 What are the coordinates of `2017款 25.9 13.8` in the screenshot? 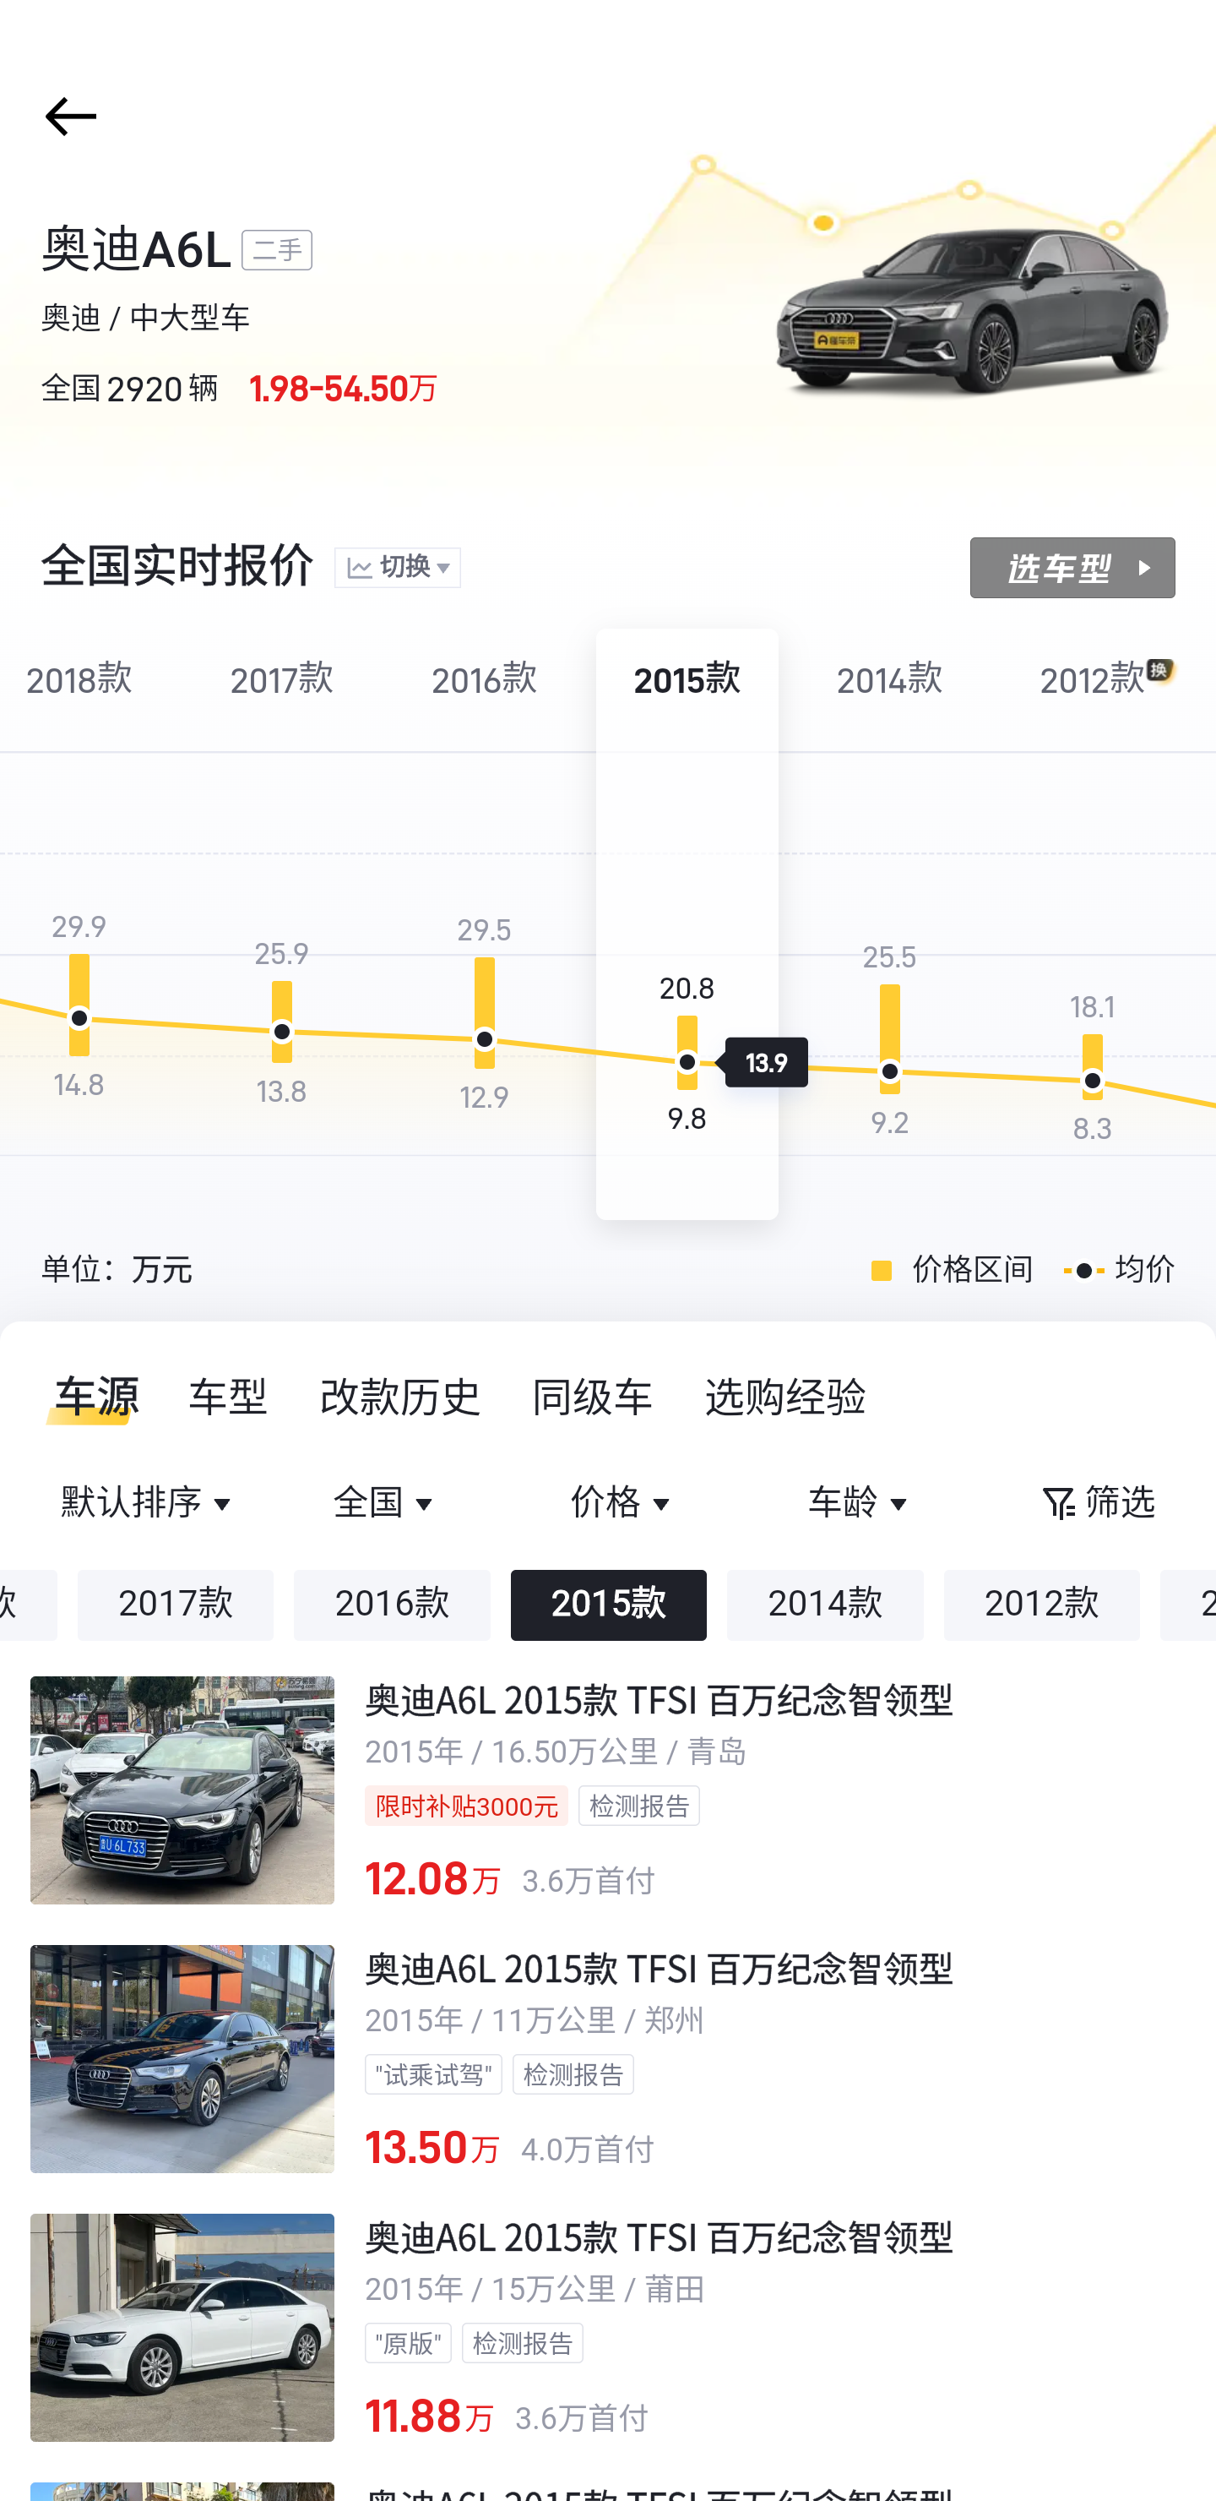 It's located at (282, 924).